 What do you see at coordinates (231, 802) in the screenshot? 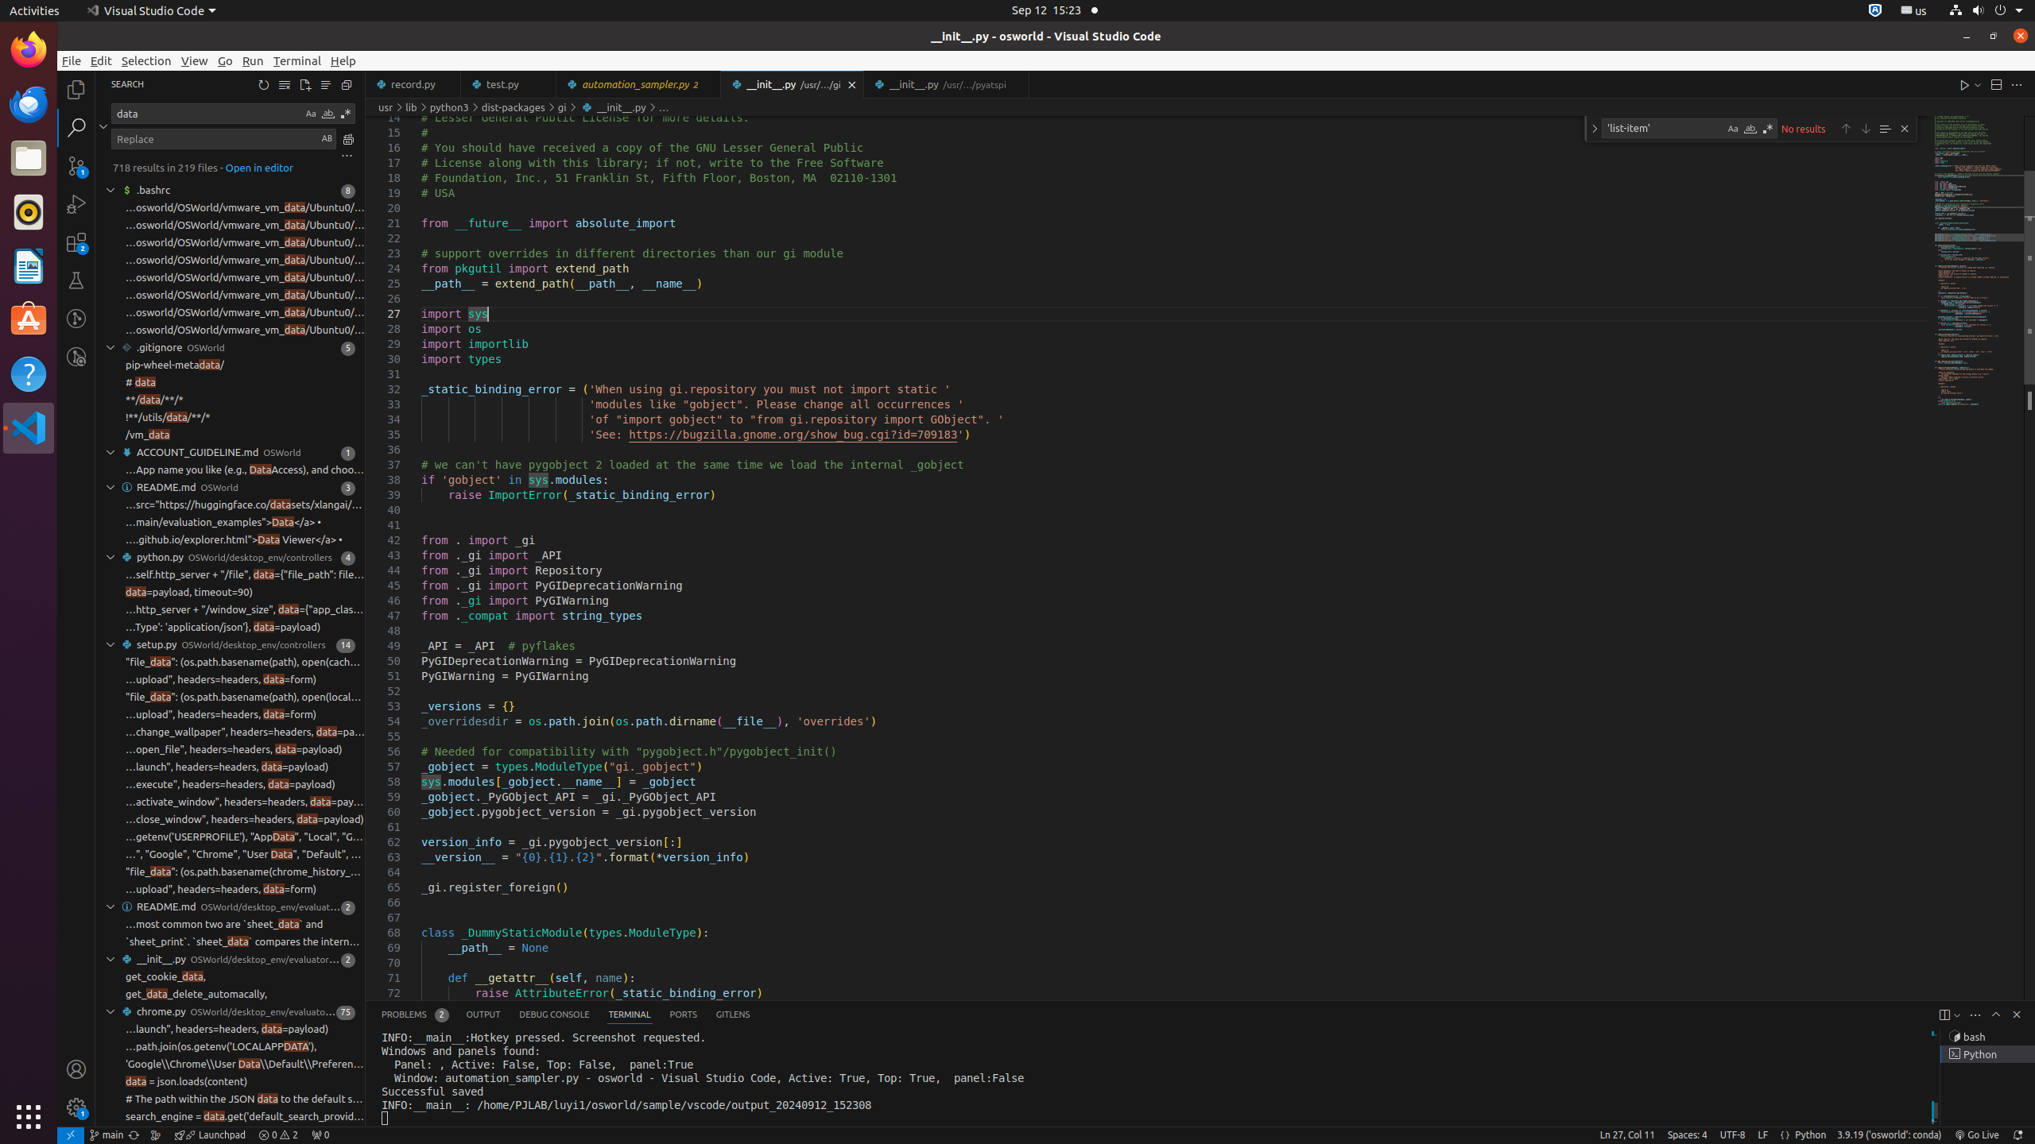
I see `' response = requests.post(self.http_server + "/setup" + "/activate_window", headers=headers, data=payload)' at column 105 found data` at bounding box center [231, 802].